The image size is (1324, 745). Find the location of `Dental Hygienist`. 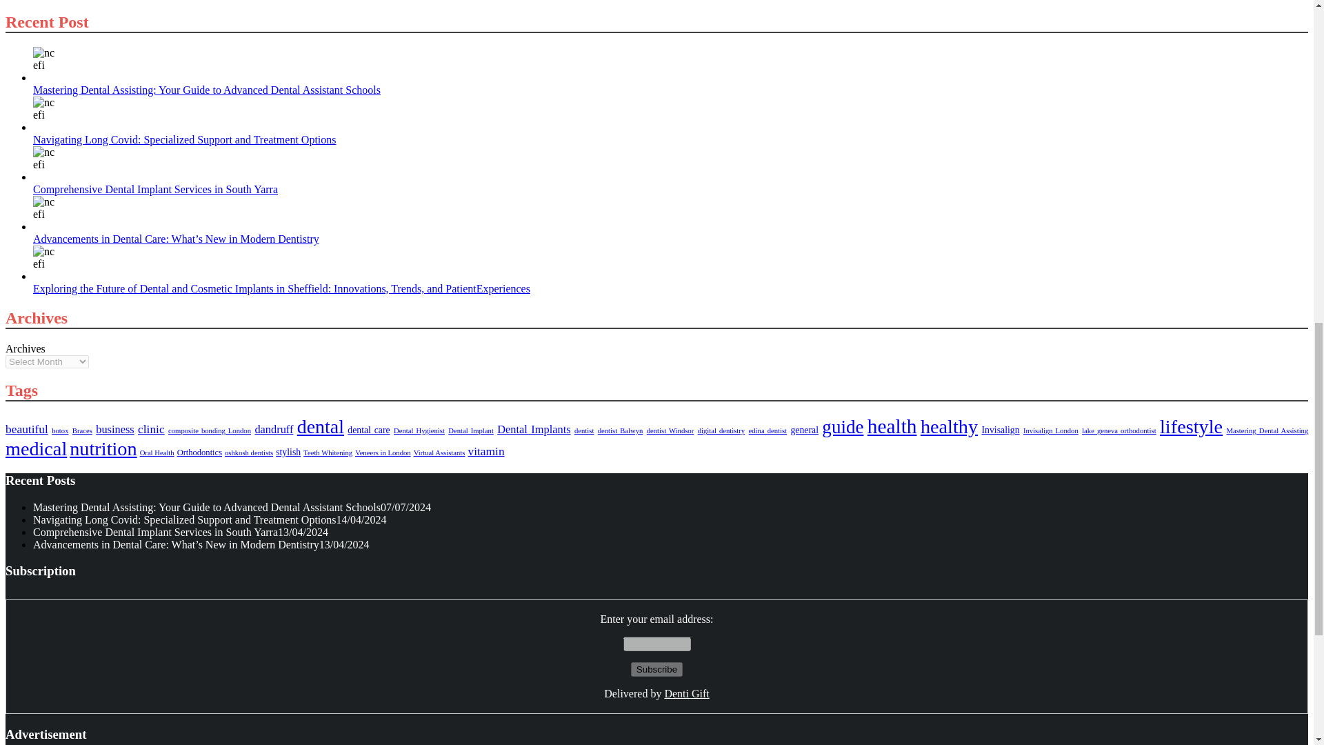

Dental Hygienist is located at coordinates (419, 430).